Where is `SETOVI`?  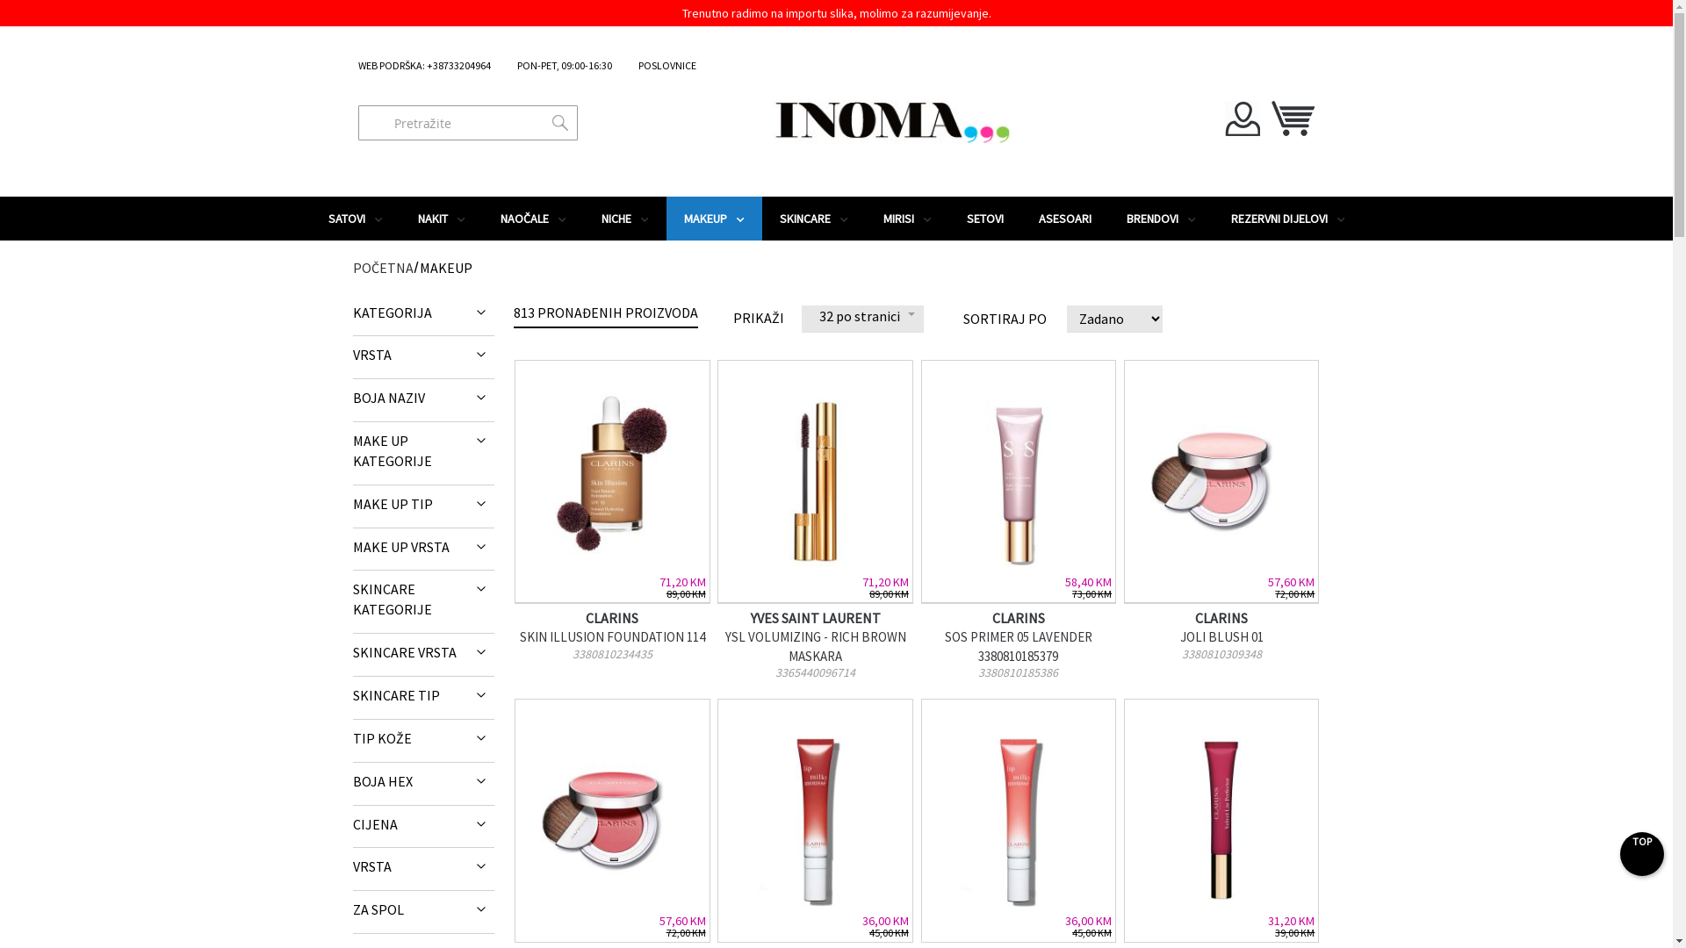
SETOVI is located at coordinates (984, 219).